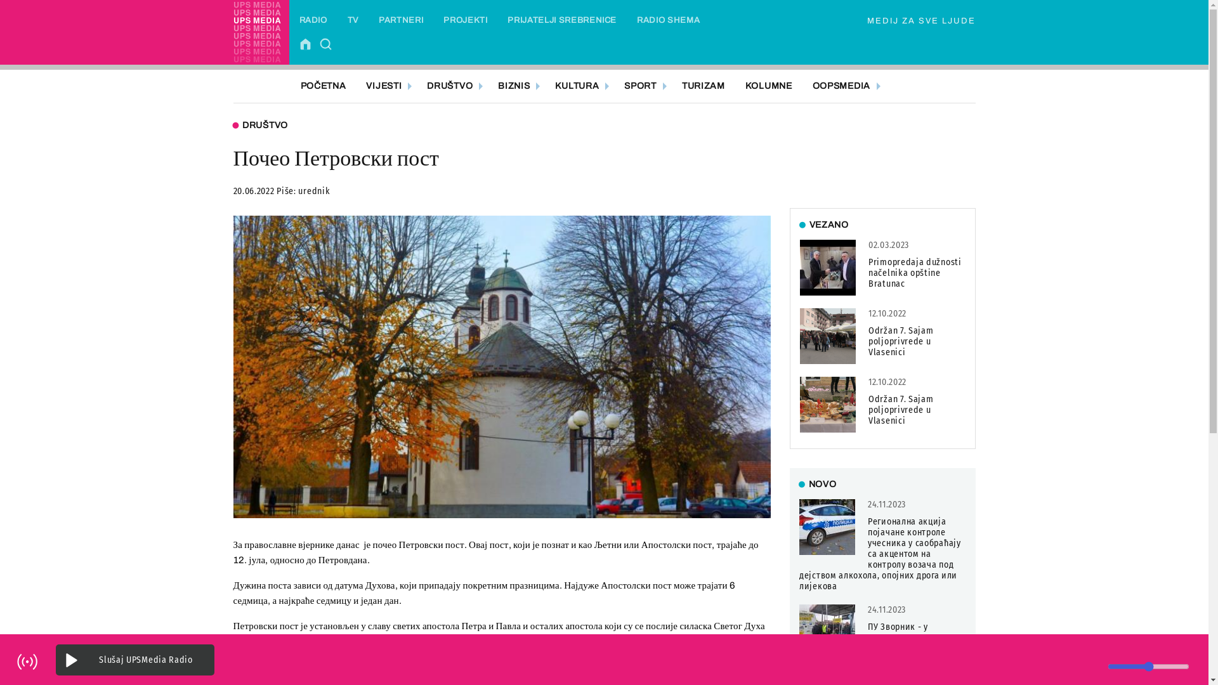 Image resolution: width=1218 pixels, height=685 pixels. What do you see at coordinates (329, 43) in the screenshot?
I see `Pretraga` at bounding box center [329, 43].